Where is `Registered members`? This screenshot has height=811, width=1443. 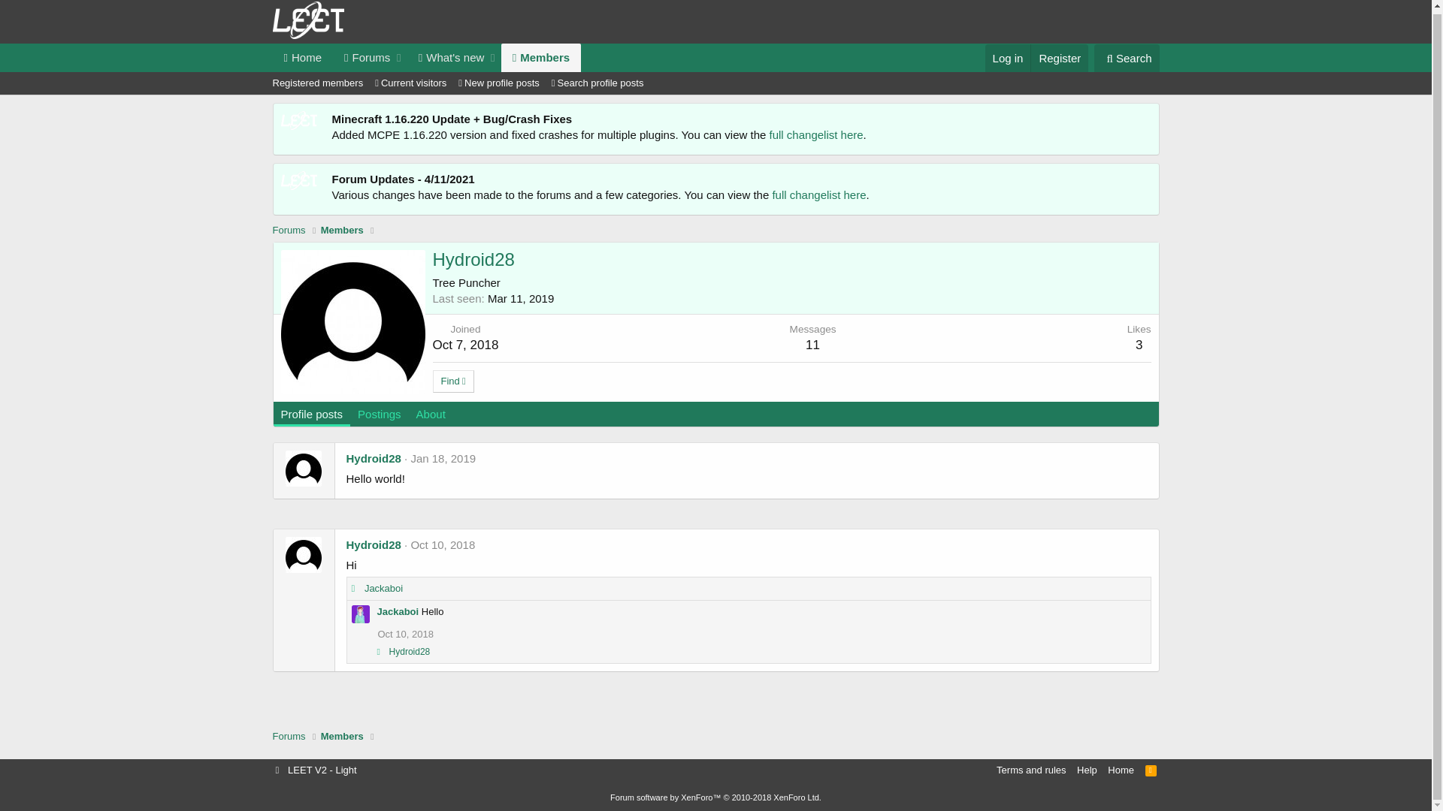 Registered members is located at coordinates (317, 86).